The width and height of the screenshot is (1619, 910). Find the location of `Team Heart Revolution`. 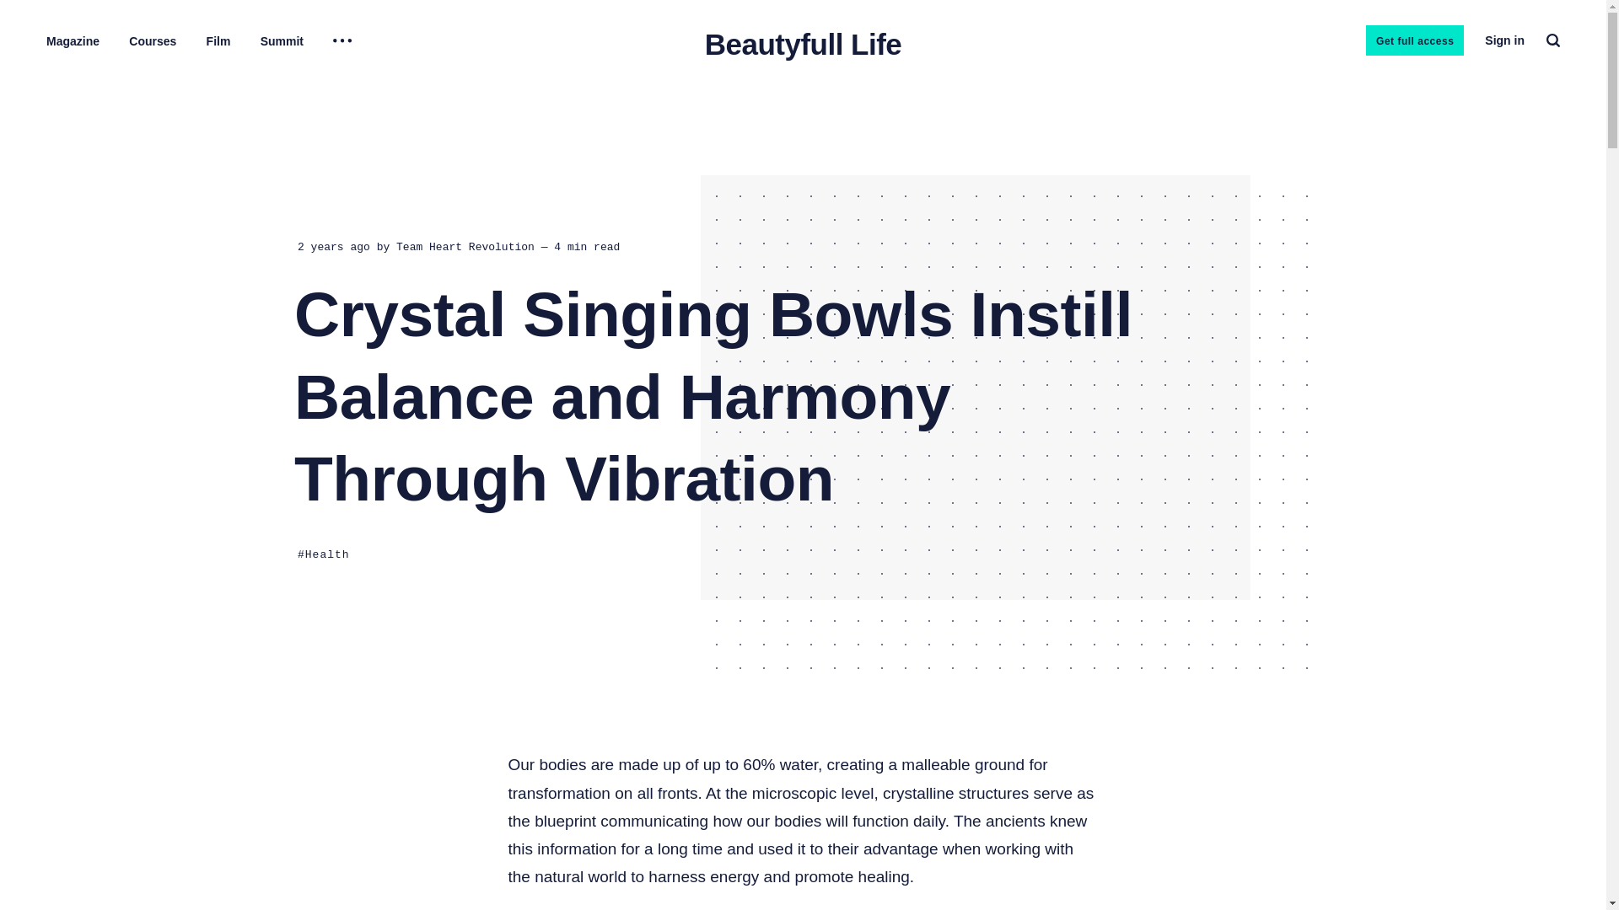

Team Heart Revolution is located at coordinates (465, 266).